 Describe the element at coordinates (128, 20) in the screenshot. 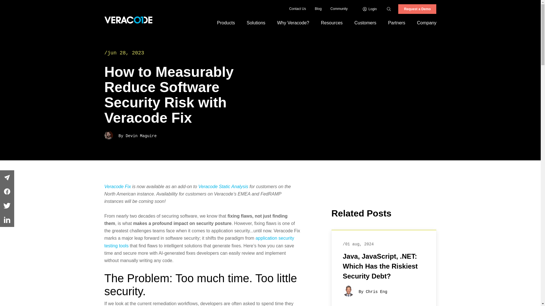

I see `Veracode` at that location.